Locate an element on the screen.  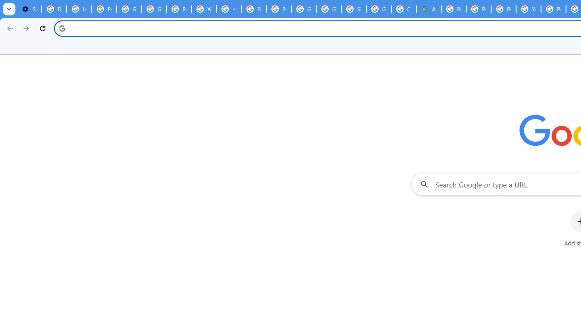
Sign in - Google Accounts is located at coordinates (354, 9).